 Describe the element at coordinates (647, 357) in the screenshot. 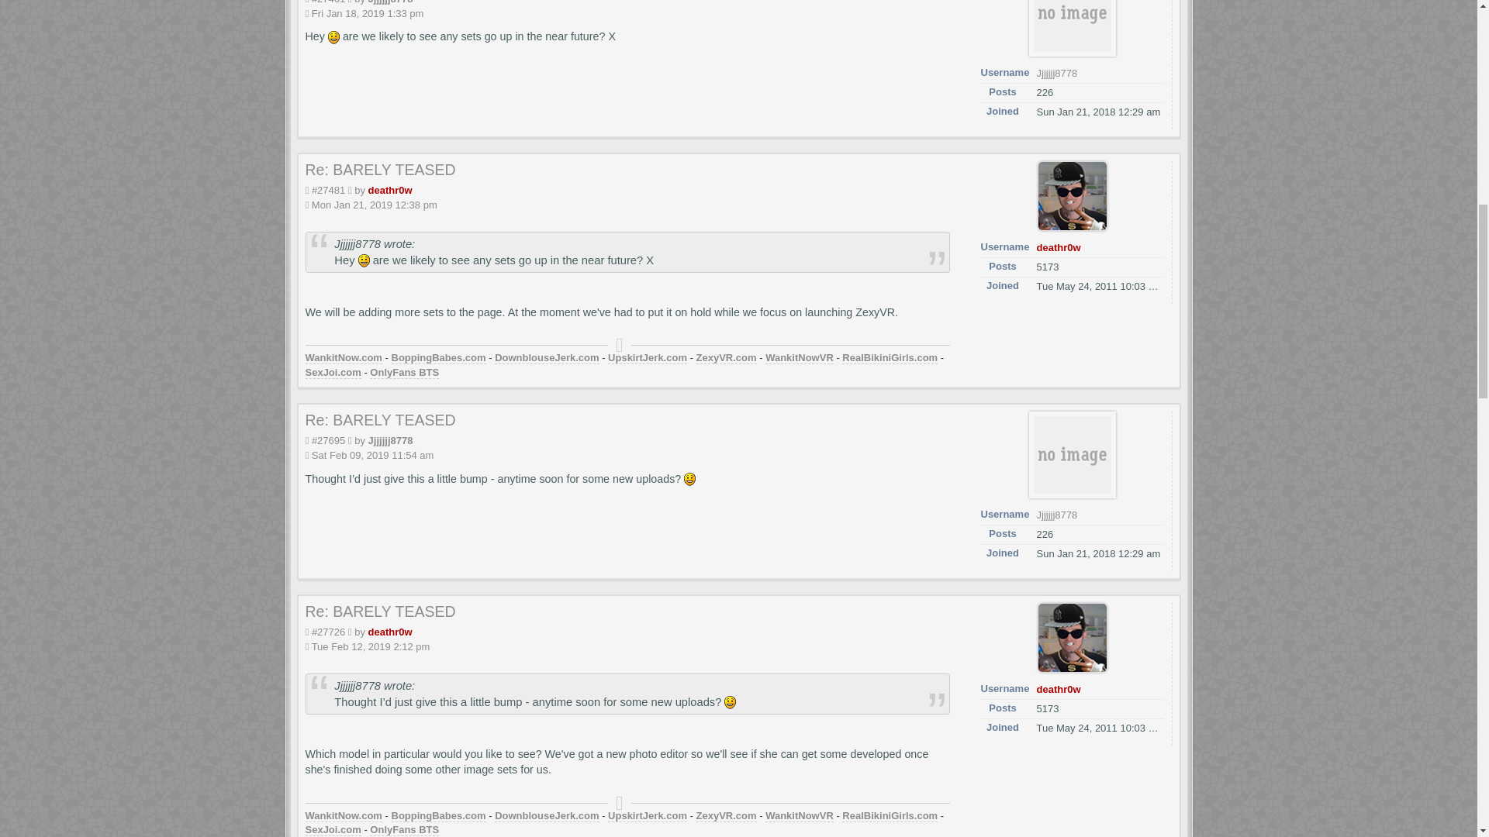

I see `UpskirtJerk.com` at that location.